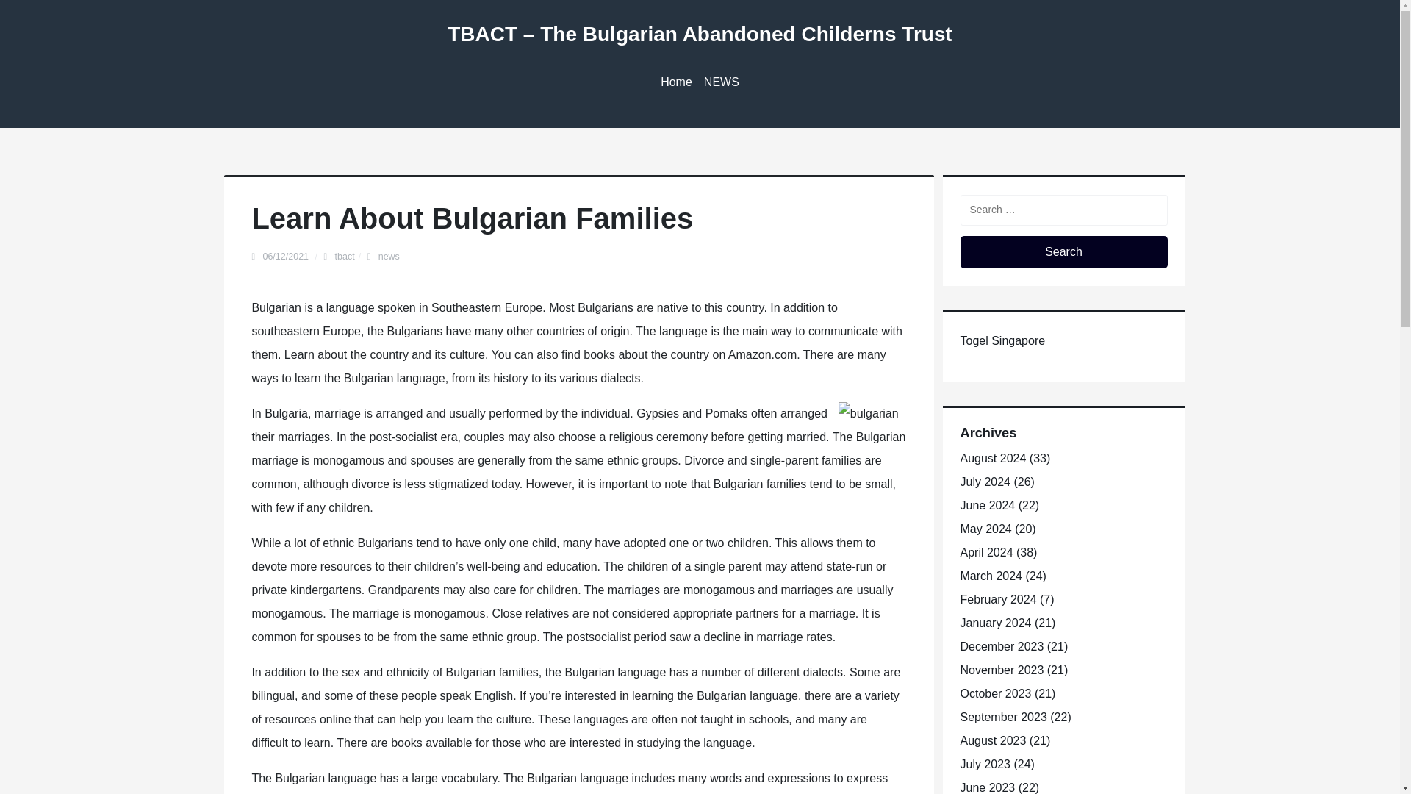  Describe the element at coordinates (985, 482) in the screenshot. I see `July 2024` at that location.